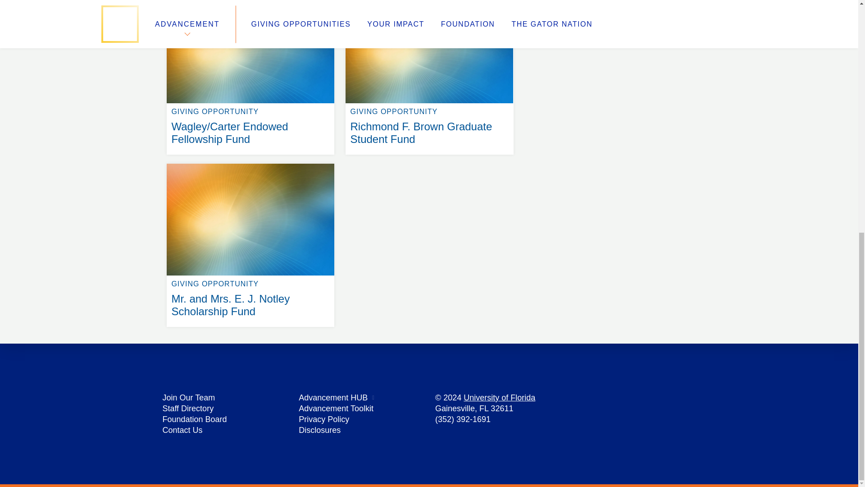 The width and height of the screenshot is (865, 487). Describe the element at coordinates (319, 430) in the screenshot. I see `Disclosures` at that location.